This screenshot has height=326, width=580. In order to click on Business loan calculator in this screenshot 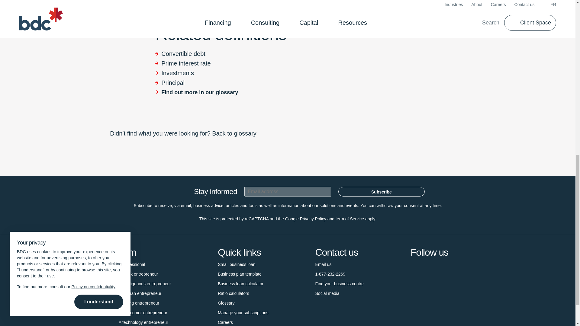, I will do `click(240, 284)`.